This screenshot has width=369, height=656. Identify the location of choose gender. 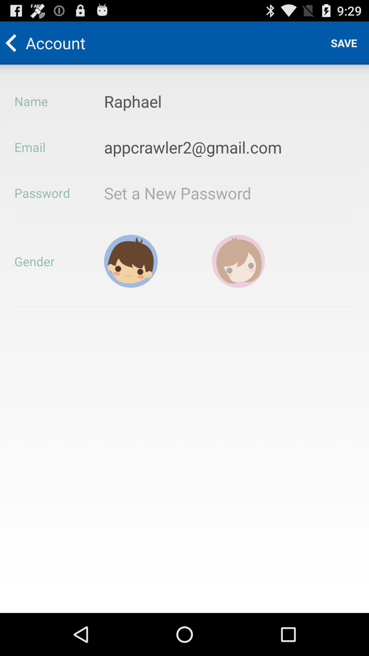
(131, 261).